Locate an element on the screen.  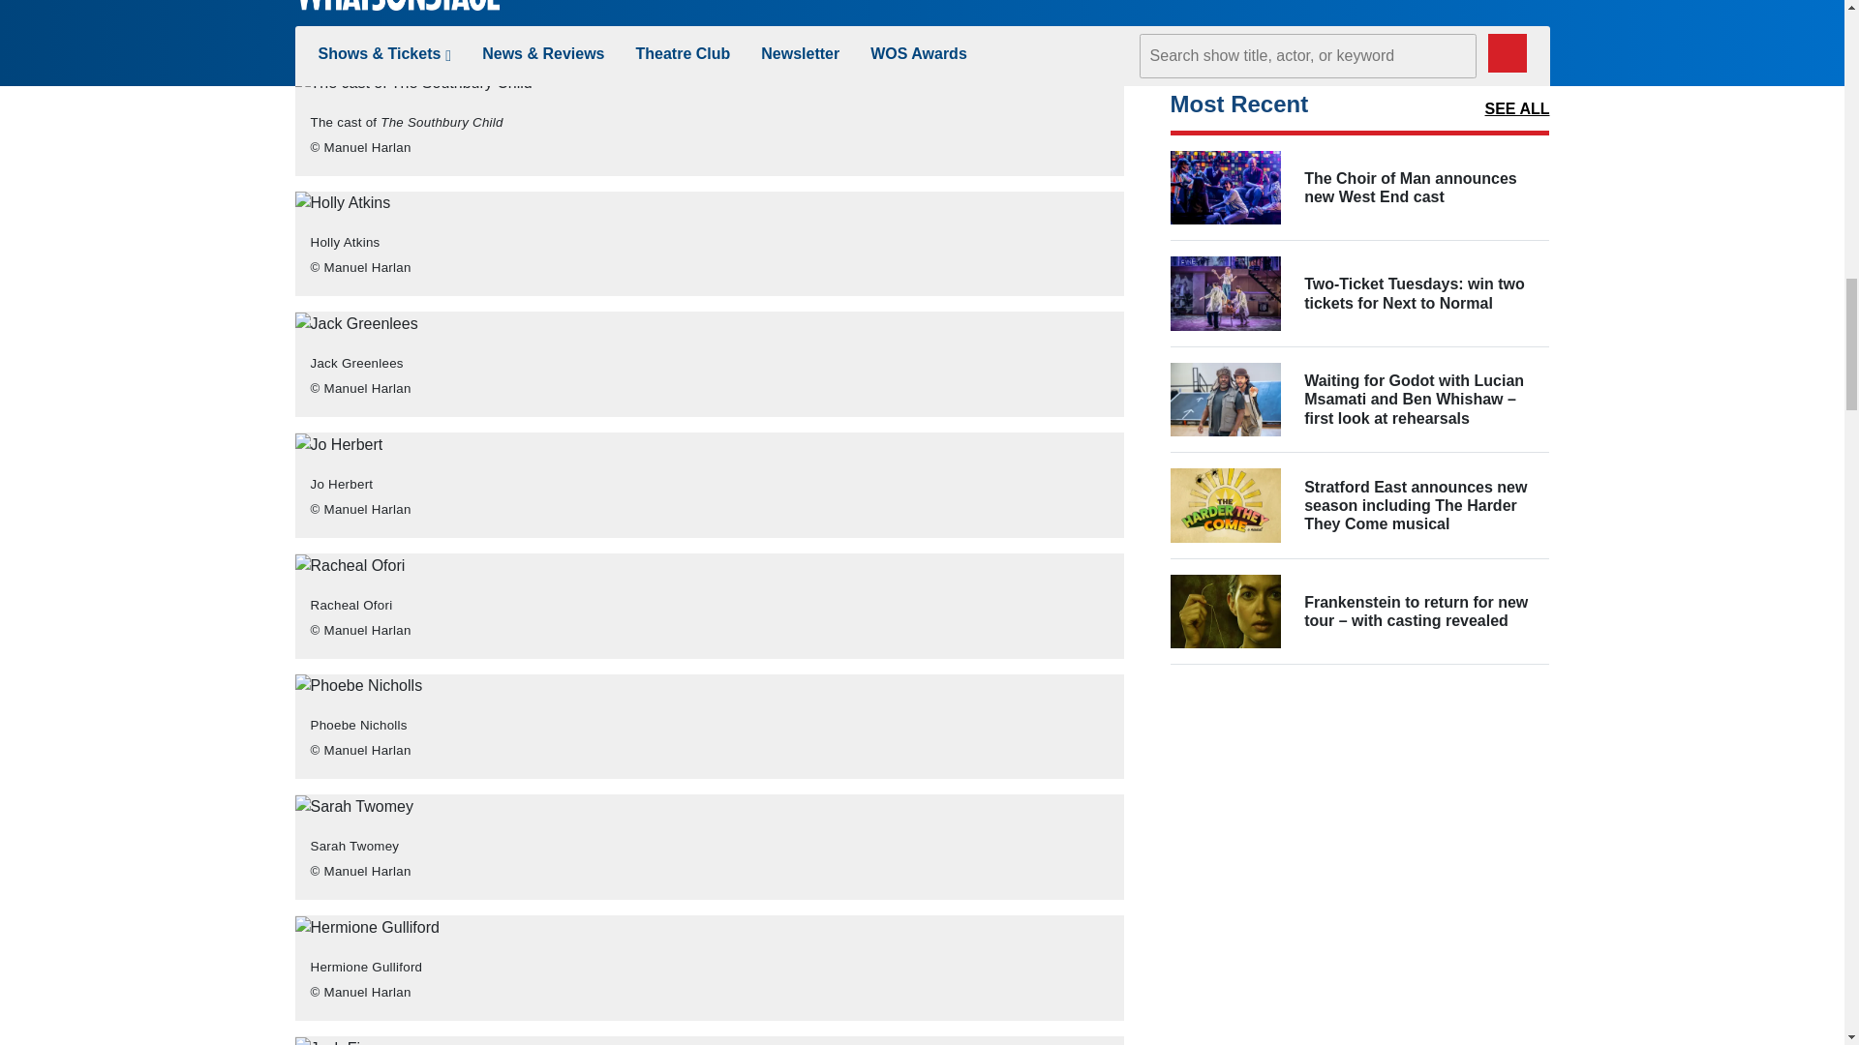
Hermione Gulliford is located at coordinates (366, 927).